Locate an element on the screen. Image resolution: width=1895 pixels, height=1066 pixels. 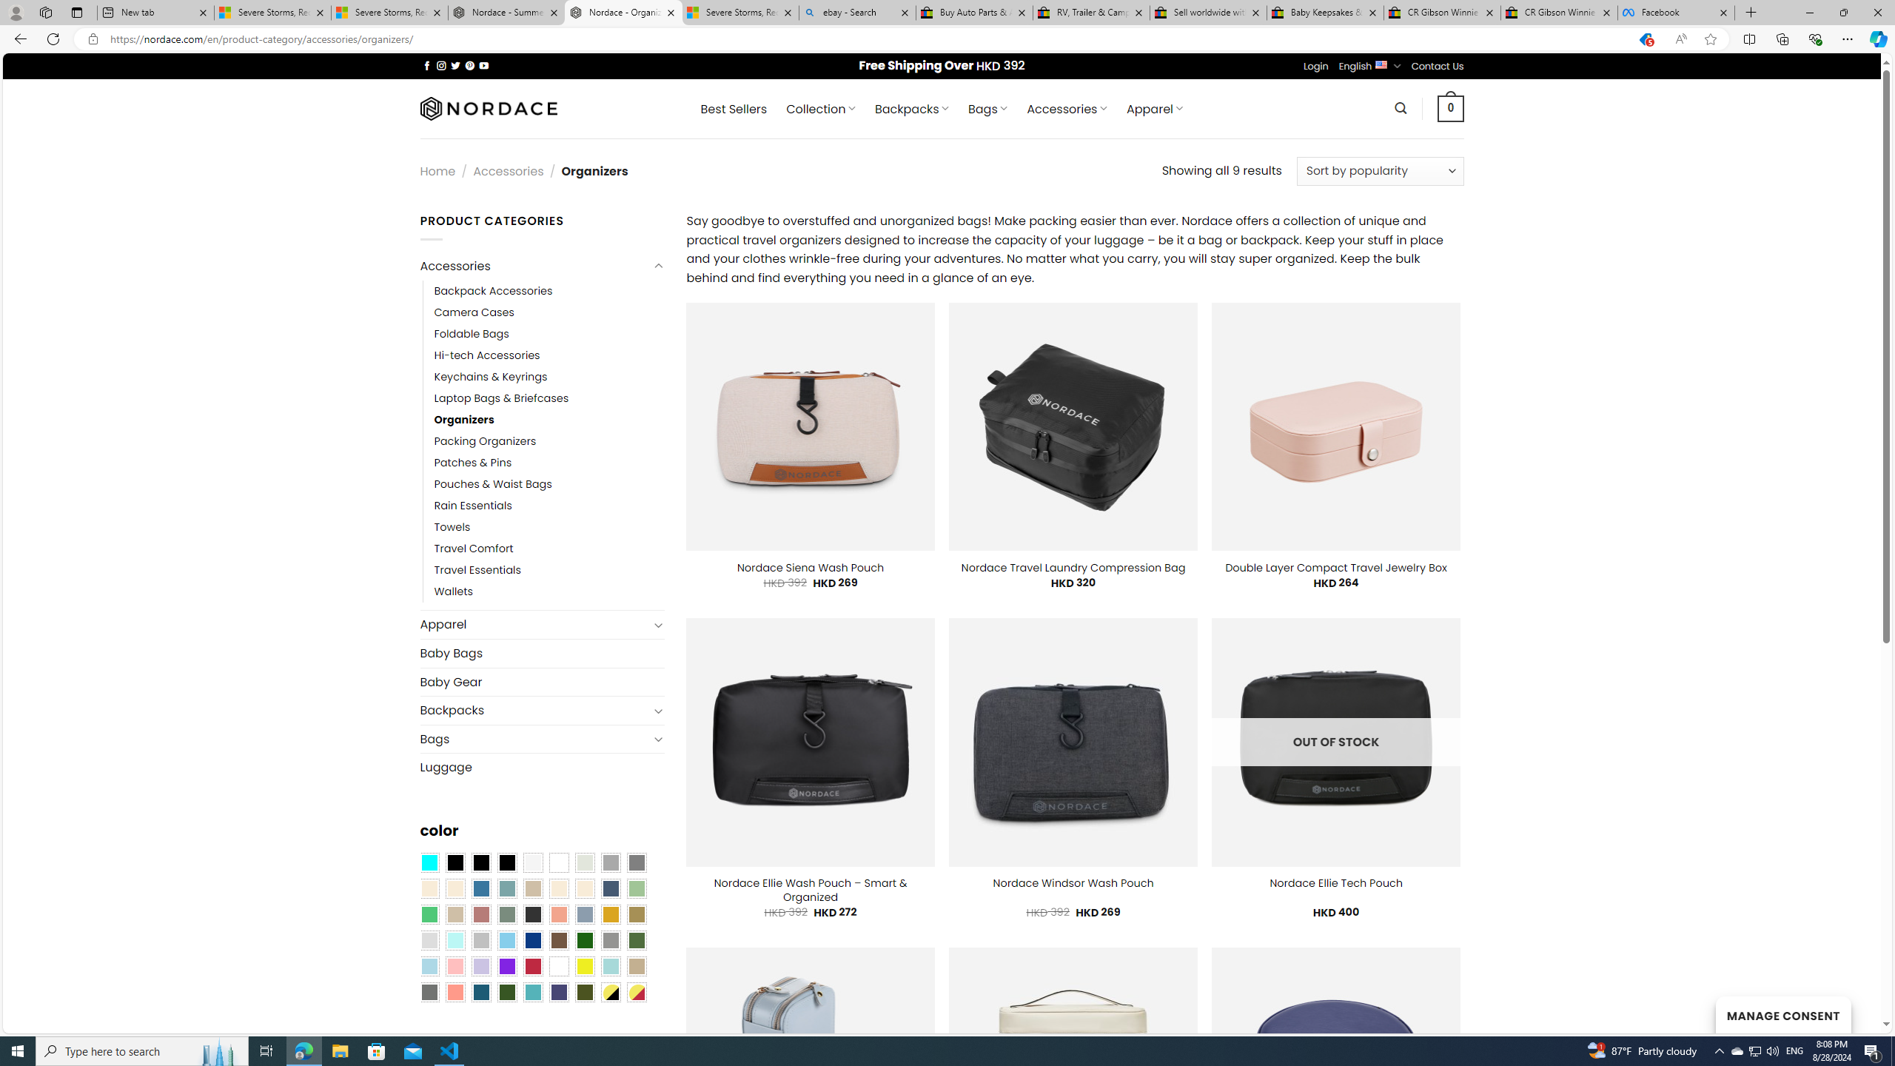
Nordace Ellie Tech Pouch is located at coordinates (1335, 883).